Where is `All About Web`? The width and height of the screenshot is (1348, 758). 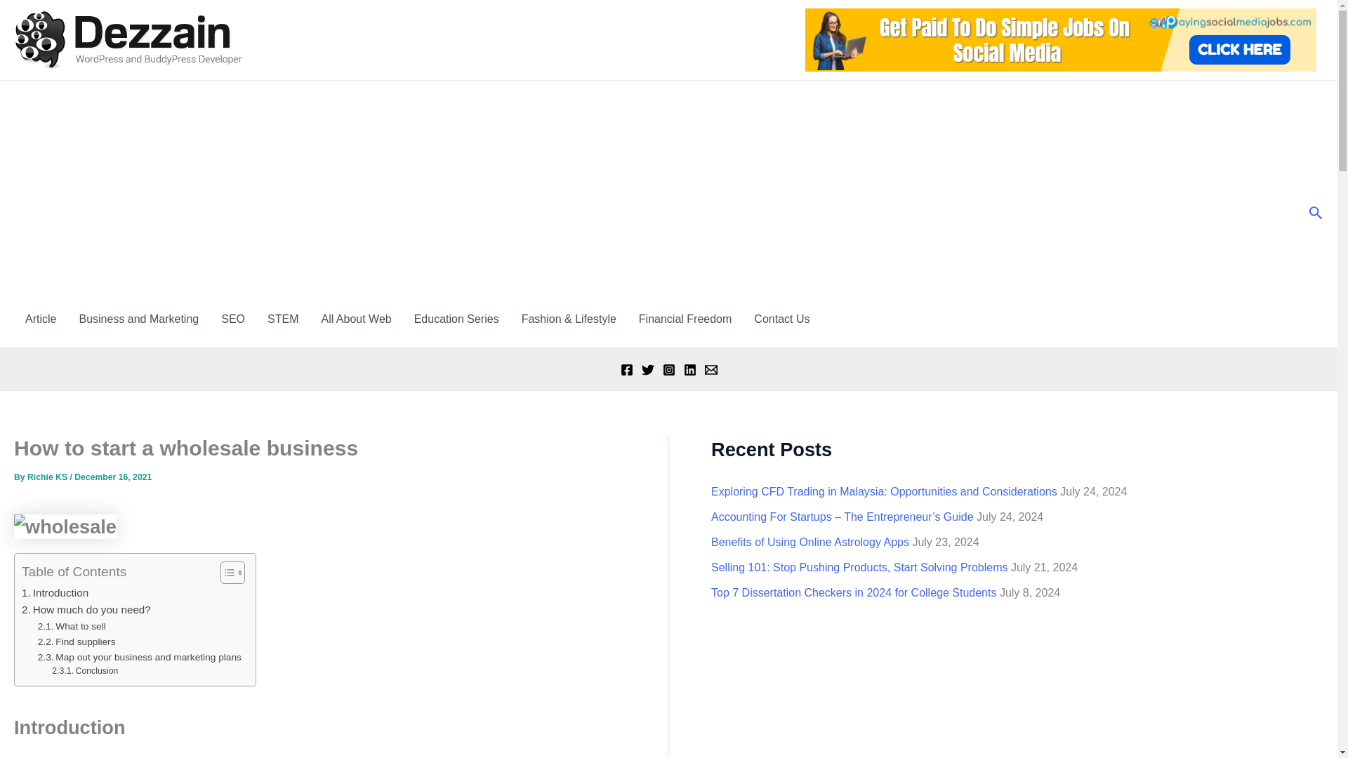
All About Web is located at coordinates (355, 319).